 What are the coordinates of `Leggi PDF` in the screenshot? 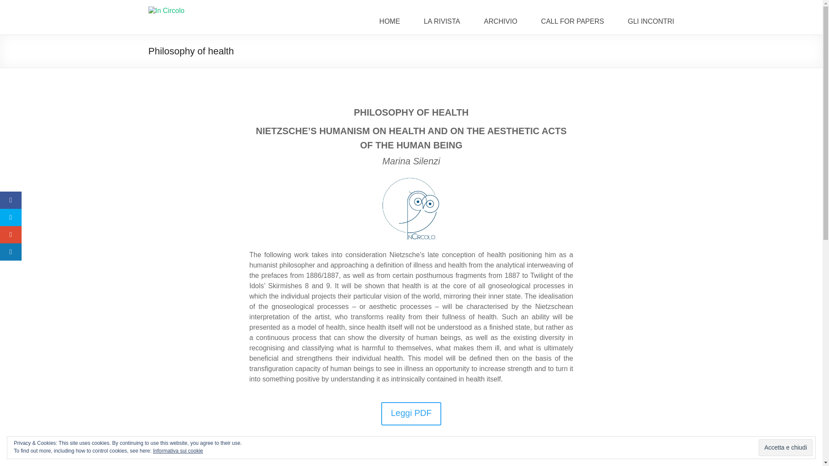 It's located at (411, 414).